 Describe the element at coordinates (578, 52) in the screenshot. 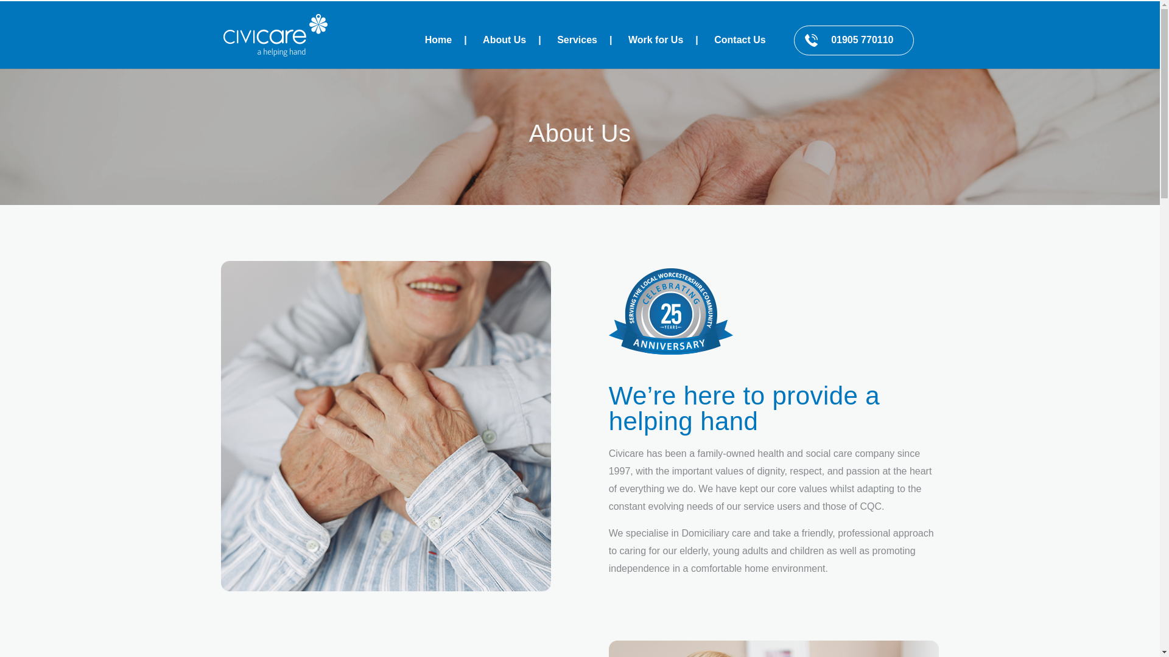

I see `Services` at that location.